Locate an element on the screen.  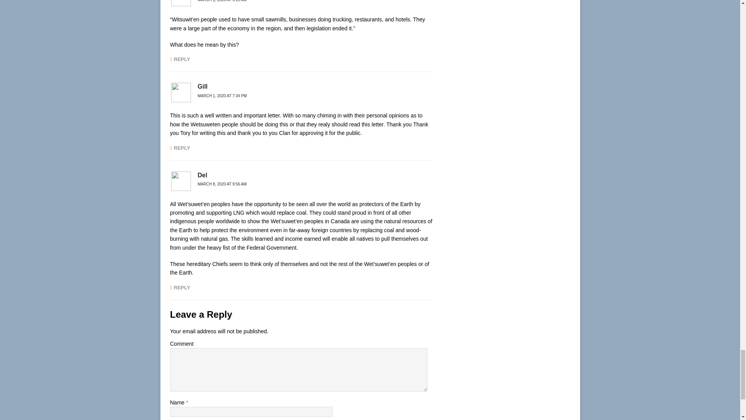
MARCH 1, 2020 AT 7:34 PM is located at coordinates (222, 96).